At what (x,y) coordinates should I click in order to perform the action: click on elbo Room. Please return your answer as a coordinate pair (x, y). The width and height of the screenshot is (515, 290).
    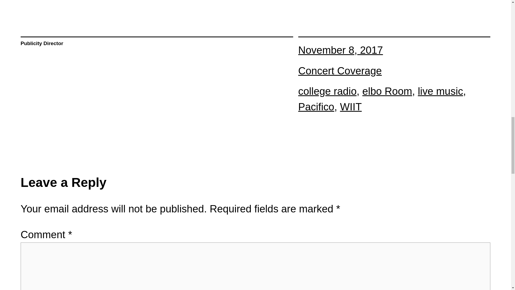
    Looking at the image, I should click on (387, 91).